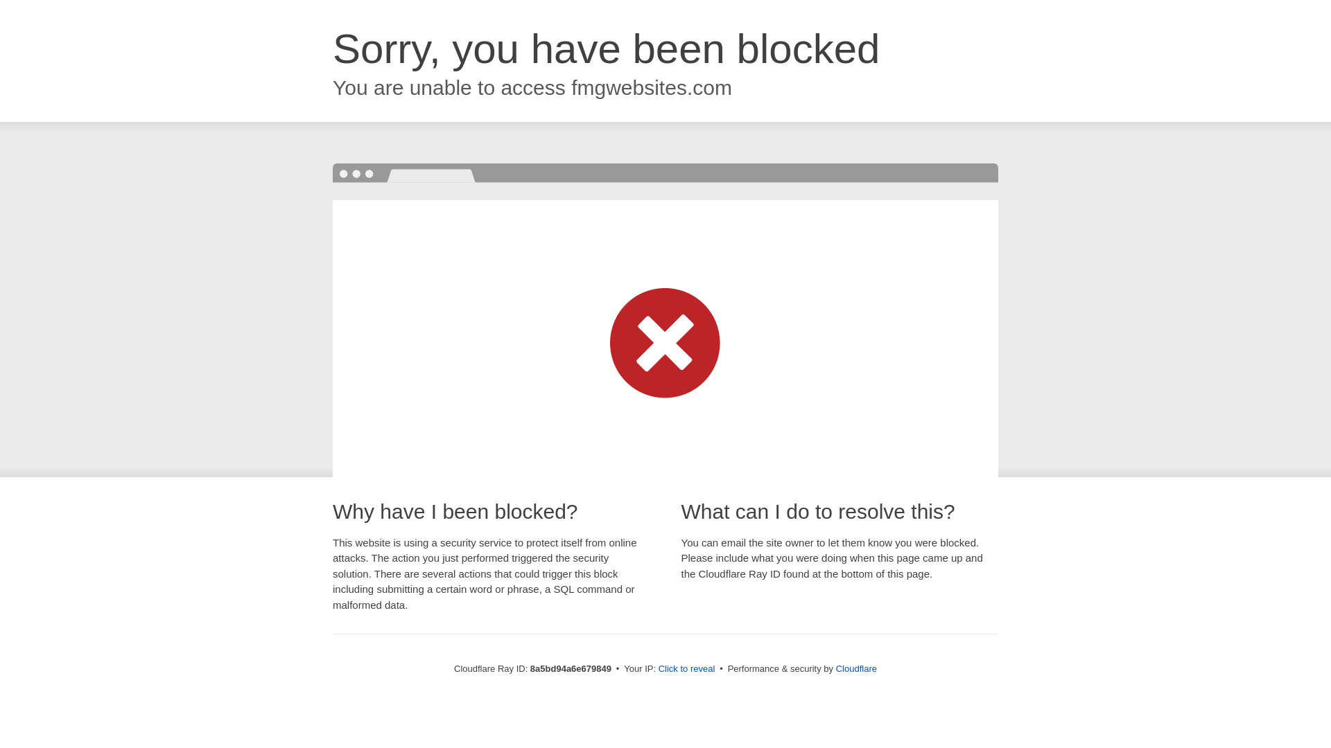 Image resolution: width=1331 pixels, height=748 pixels. Describe the element at coordinates (687, 669) in the screenshot. I see `Click to reveal` at that location.